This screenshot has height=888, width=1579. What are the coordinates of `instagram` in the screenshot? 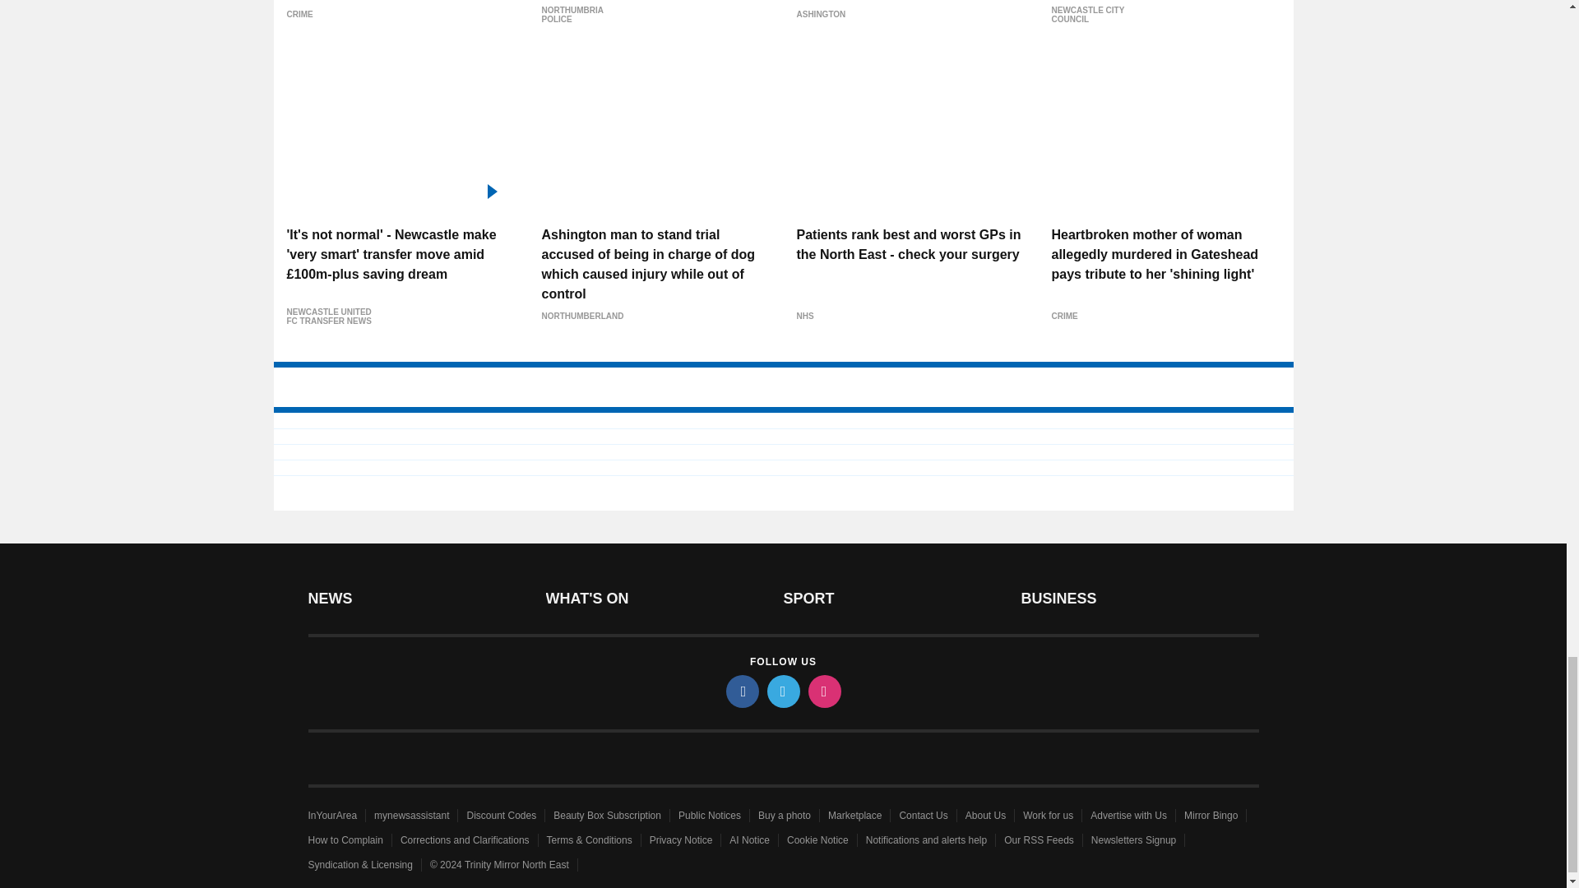 It's located at (823, 691).